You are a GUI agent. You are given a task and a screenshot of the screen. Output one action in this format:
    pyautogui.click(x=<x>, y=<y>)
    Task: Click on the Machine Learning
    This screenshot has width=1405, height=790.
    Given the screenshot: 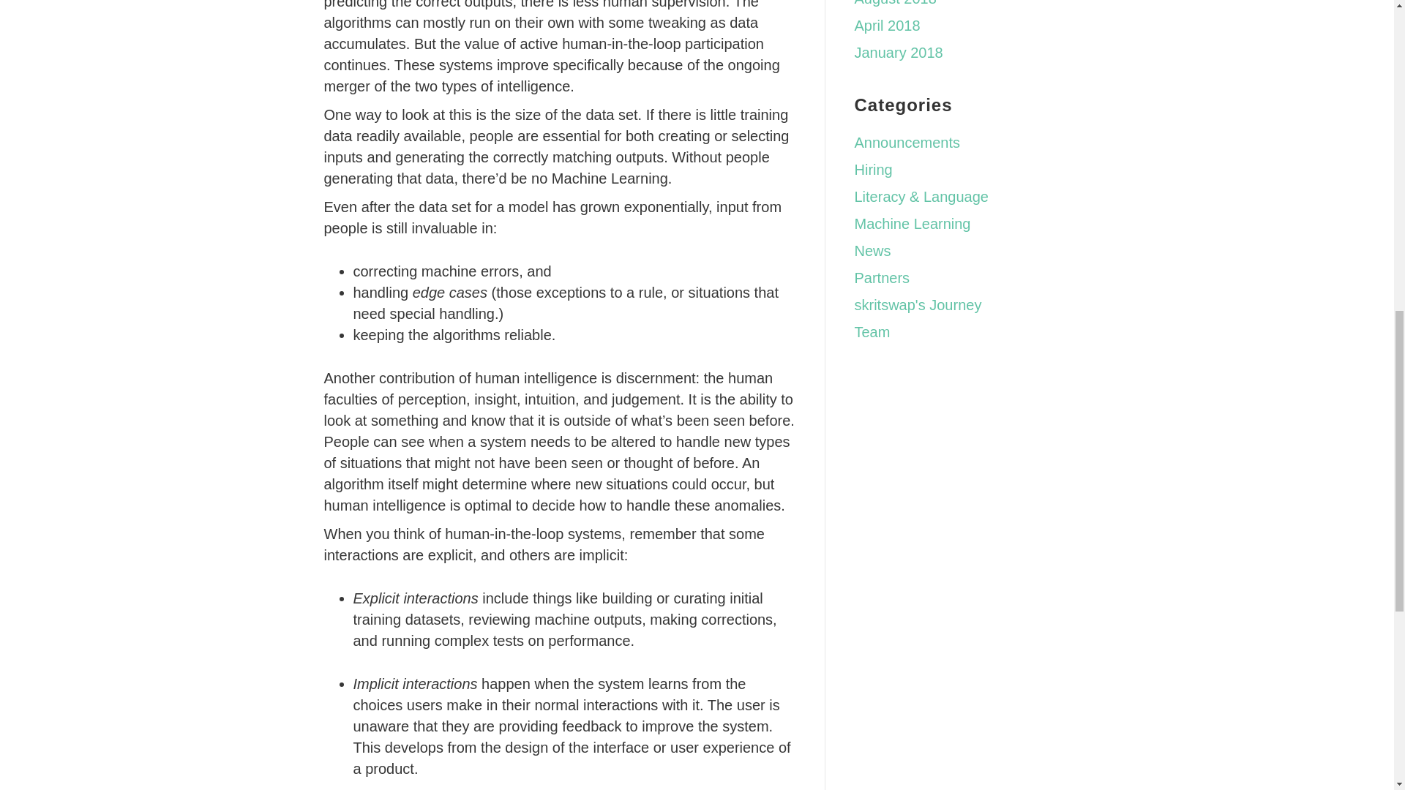 What is the action you would take?
    pyautogui.click(x=912, y=224)
    